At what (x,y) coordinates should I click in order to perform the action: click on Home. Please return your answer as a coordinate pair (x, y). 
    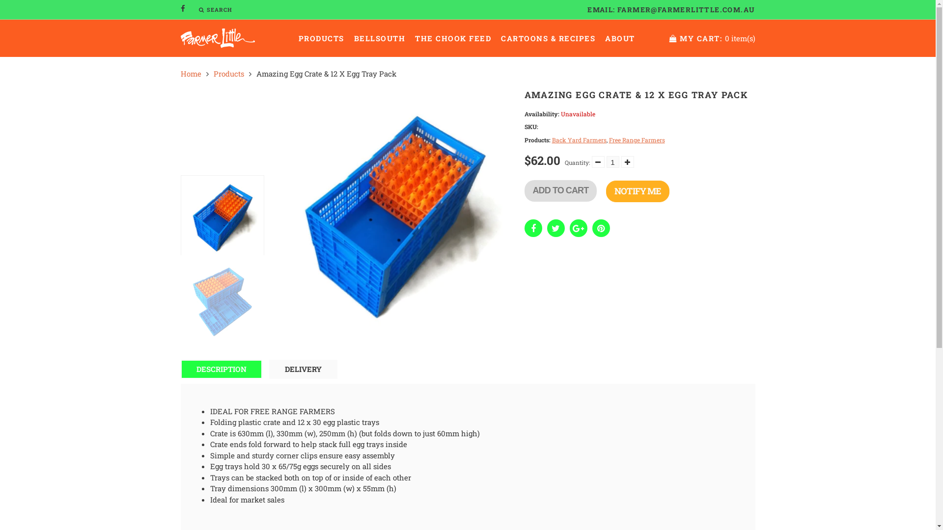
    Looking at the image, I should click on (191, 74).